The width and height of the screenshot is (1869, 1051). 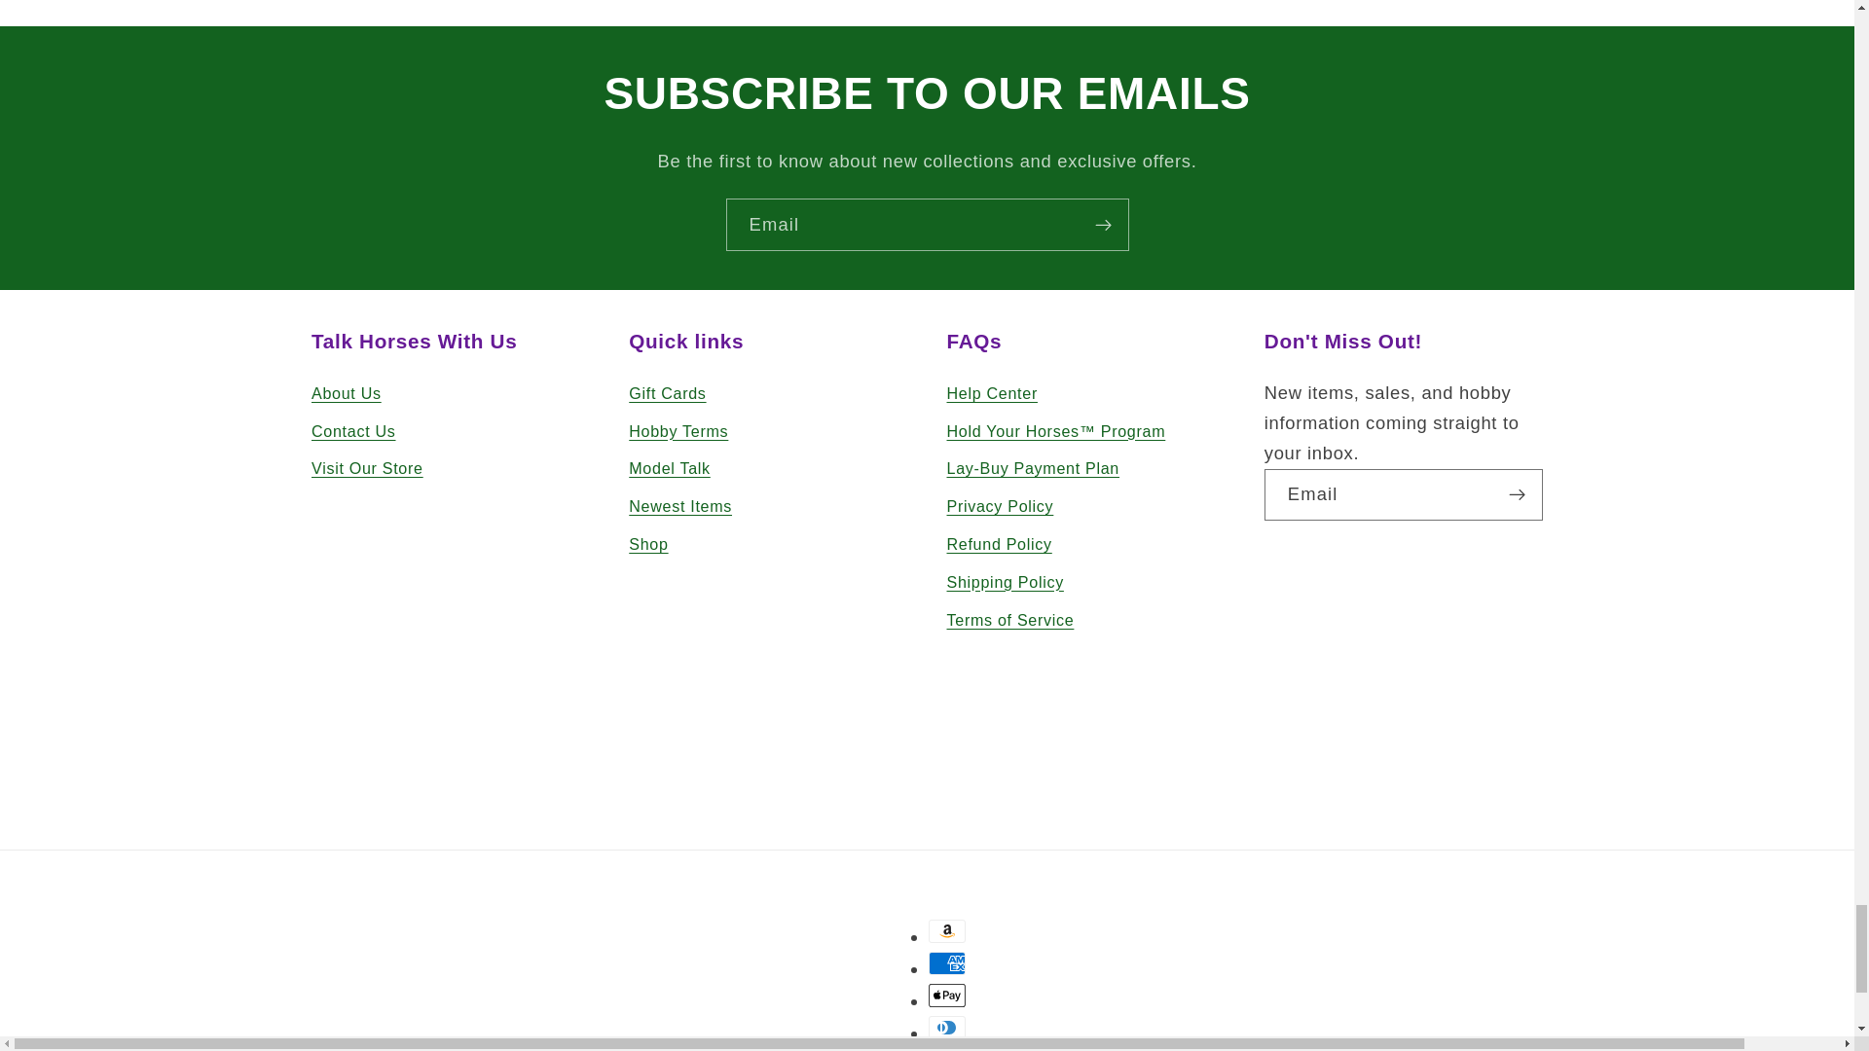 I want to click on Discover, so click(x=947, y=1049).